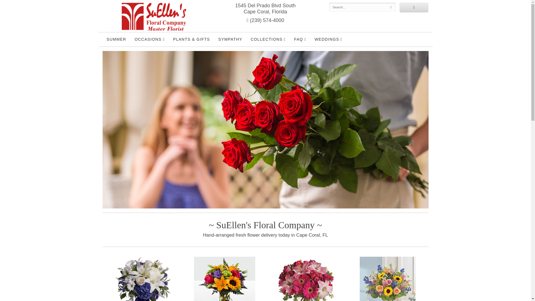 This screenshot has width=535, height=301. What do you see at coordinates (150, 39) in the screenshot?
I see `OCCASIONS` at bounding box center [150, 39].